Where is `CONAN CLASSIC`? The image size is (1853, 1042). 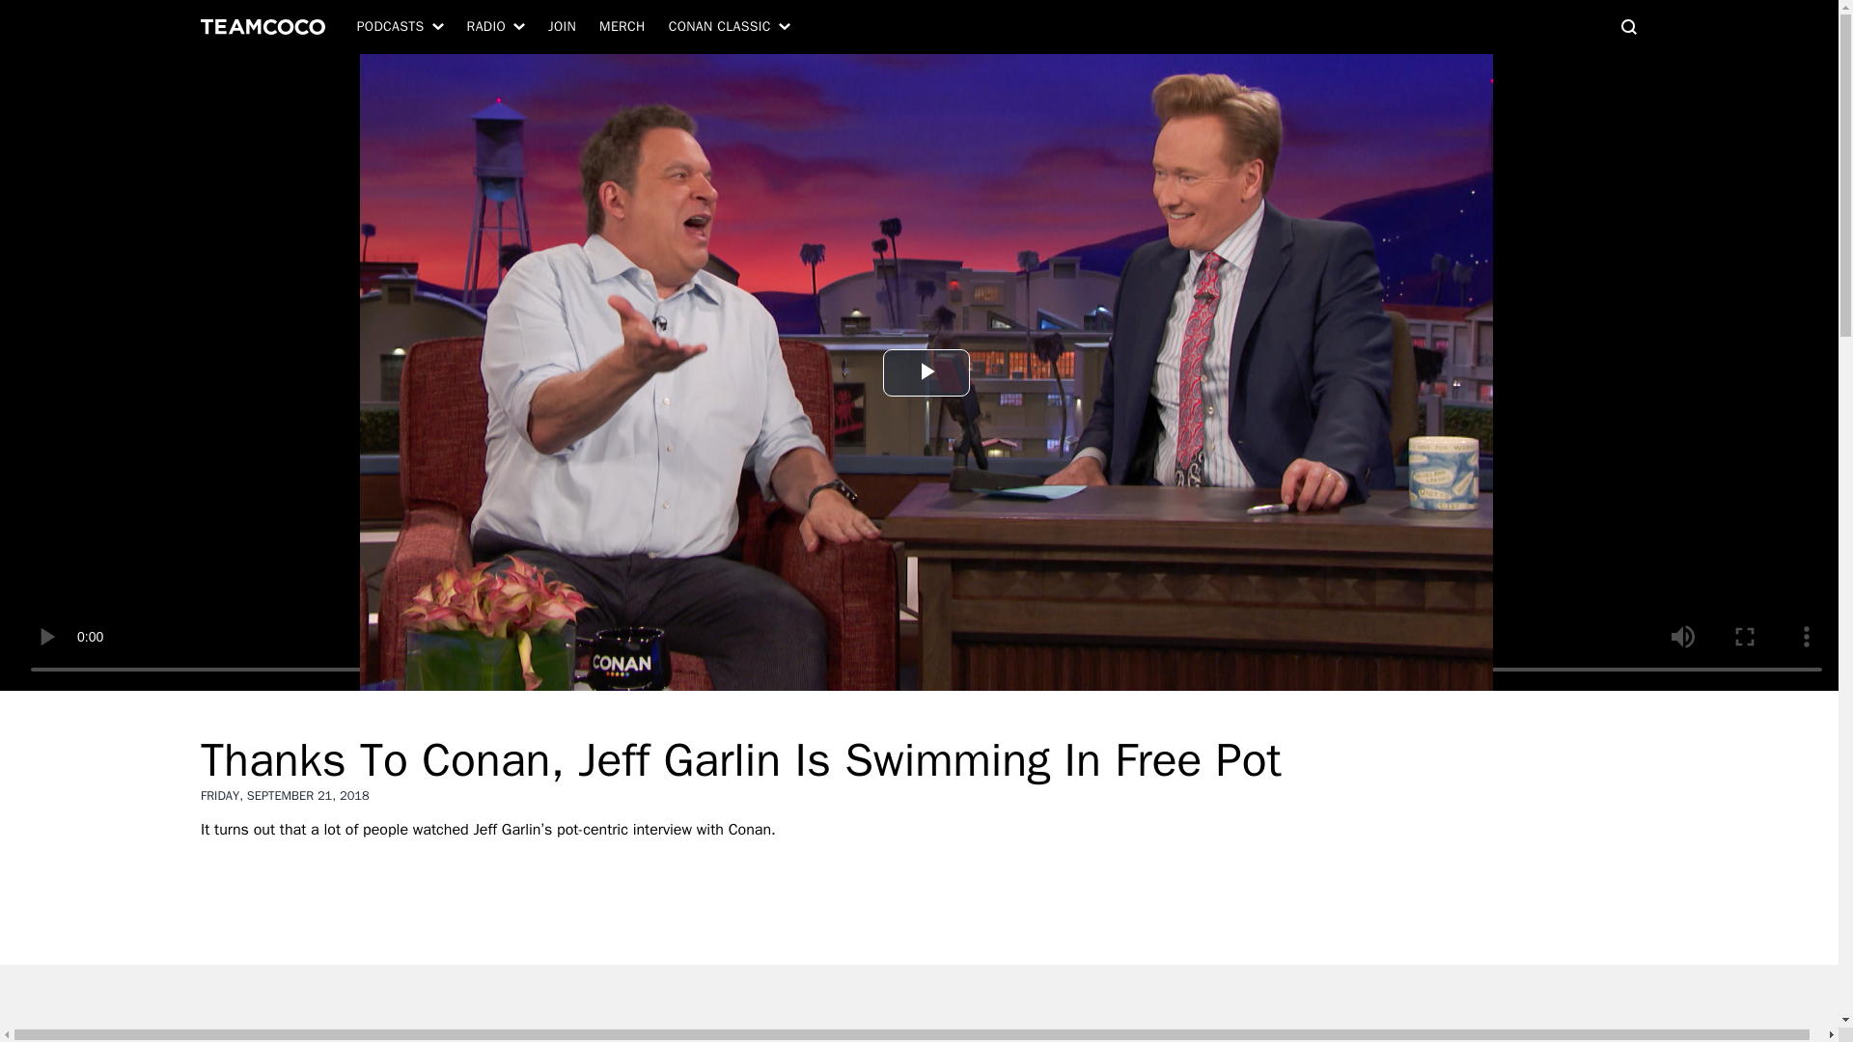 CONAN CLASSIC is located at coordinates (730, 27).